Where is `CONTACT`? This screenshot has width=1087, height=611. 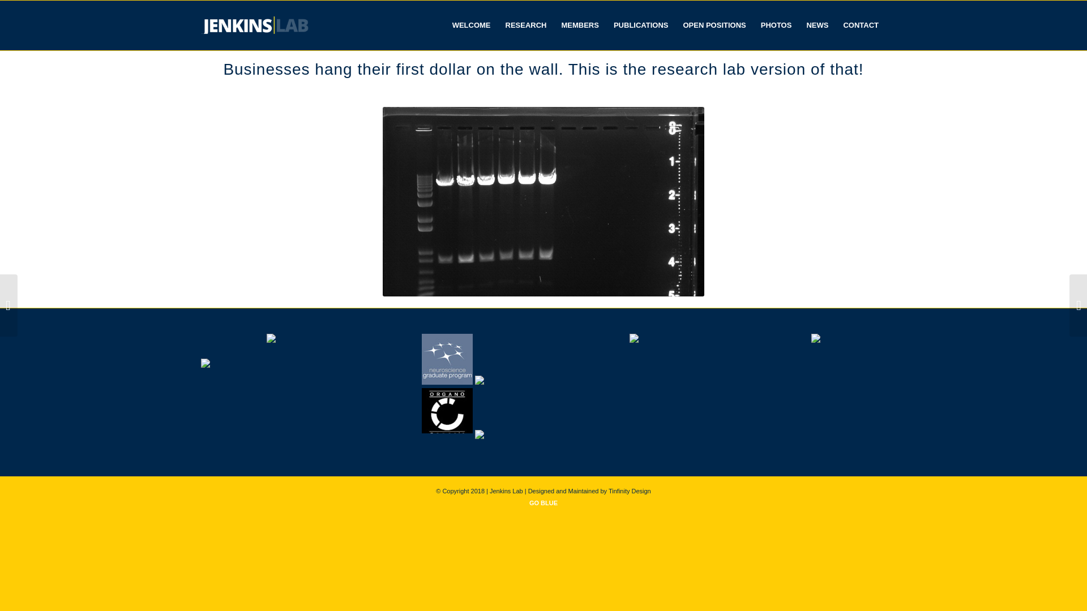 CONTACT is located at coordinates (861, 25).